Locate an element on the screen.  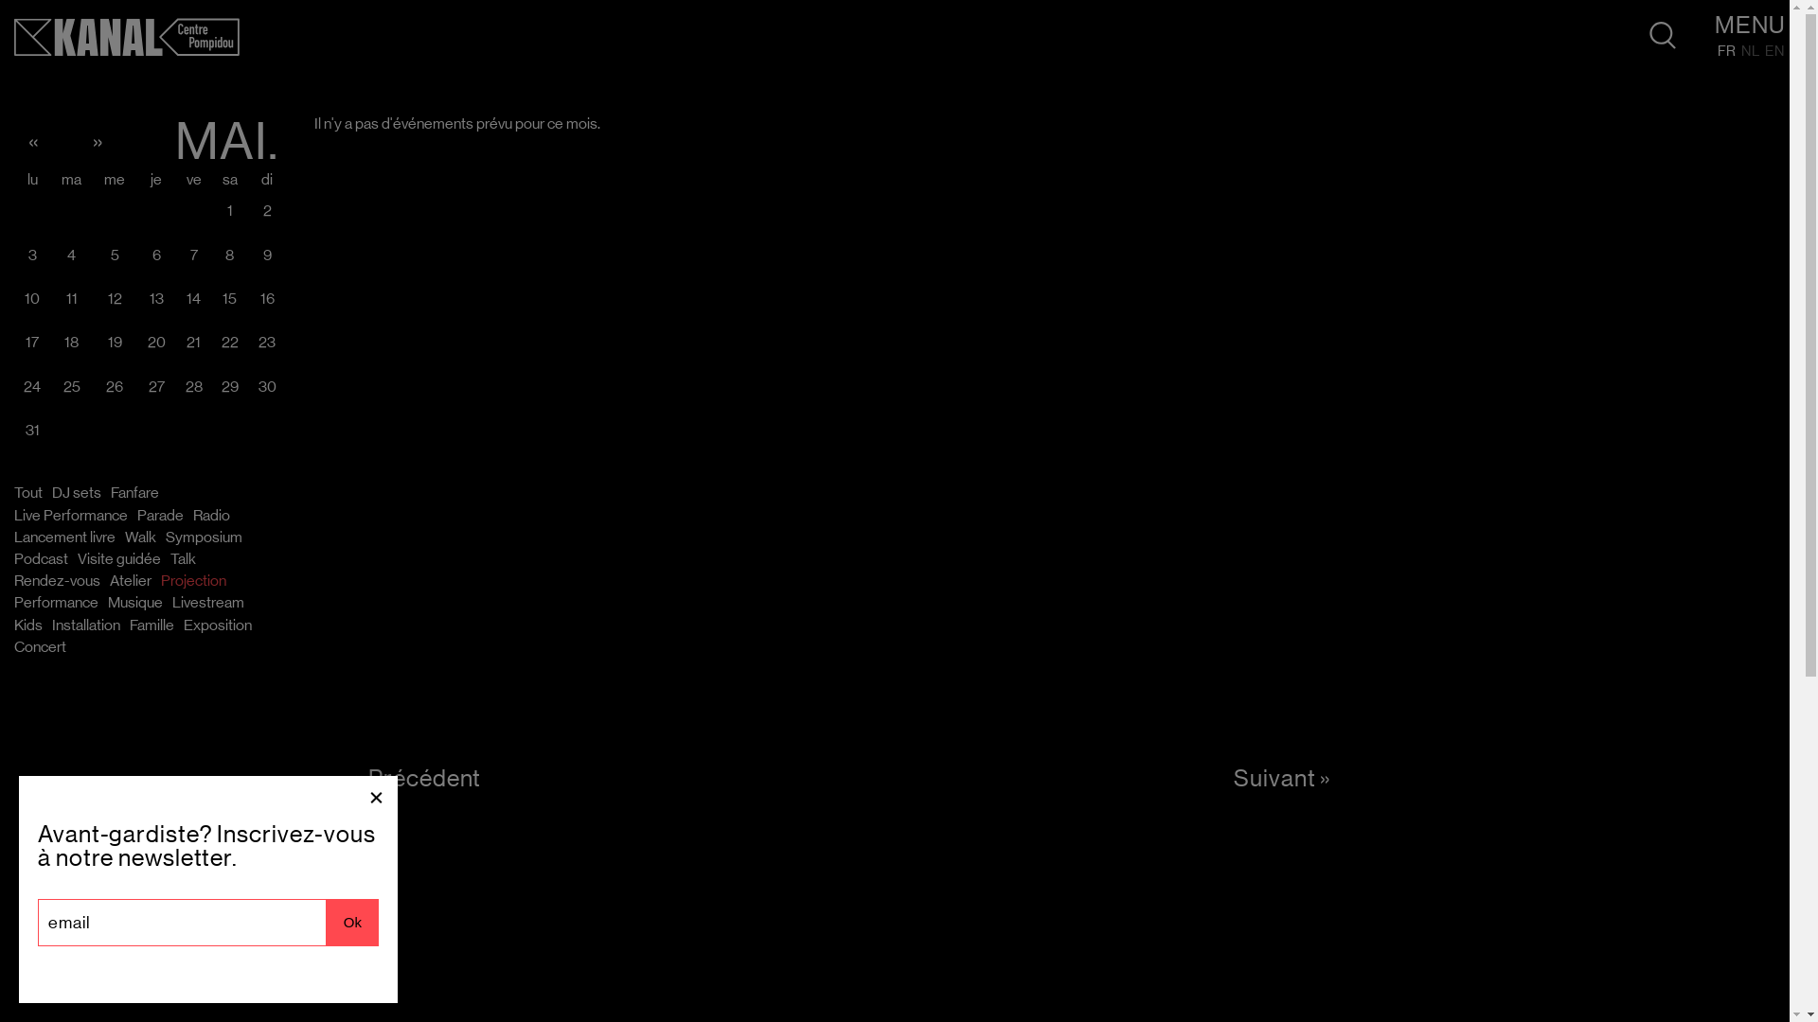
Rechercher is located at coordinates (1663, 36).